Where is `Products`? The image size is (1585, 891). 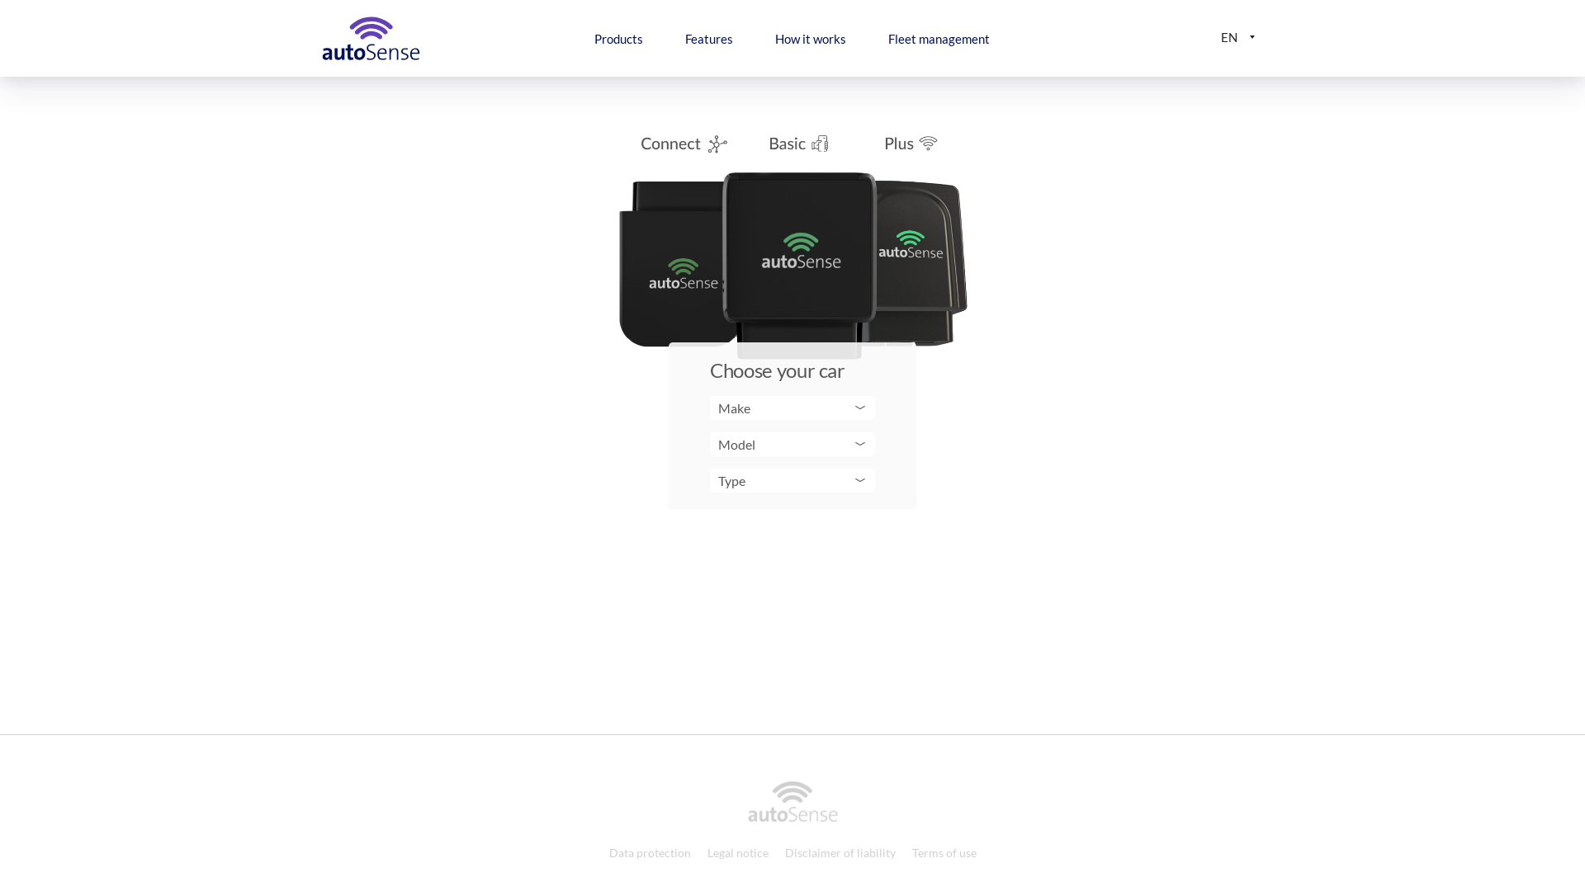
Products is located at coordinates (619, 40).